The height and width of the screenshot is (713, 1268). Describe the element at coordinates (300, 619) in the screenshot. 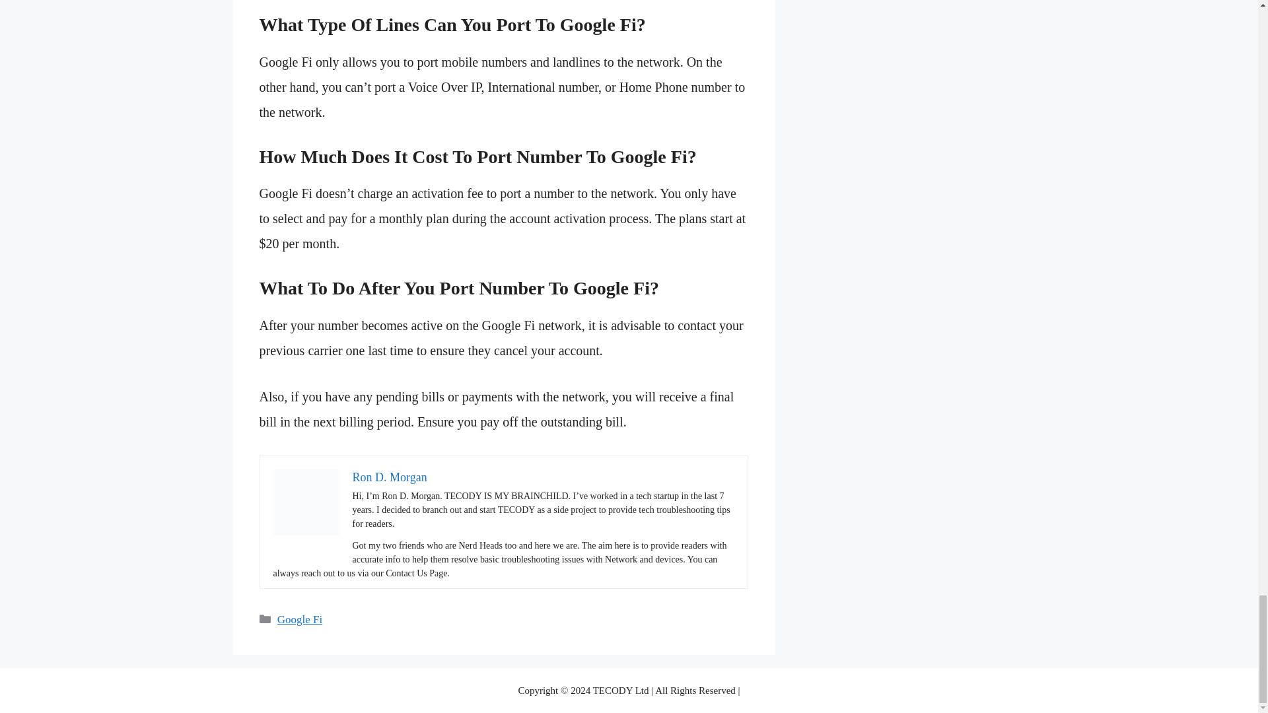

I see `Google Fi` at that location.